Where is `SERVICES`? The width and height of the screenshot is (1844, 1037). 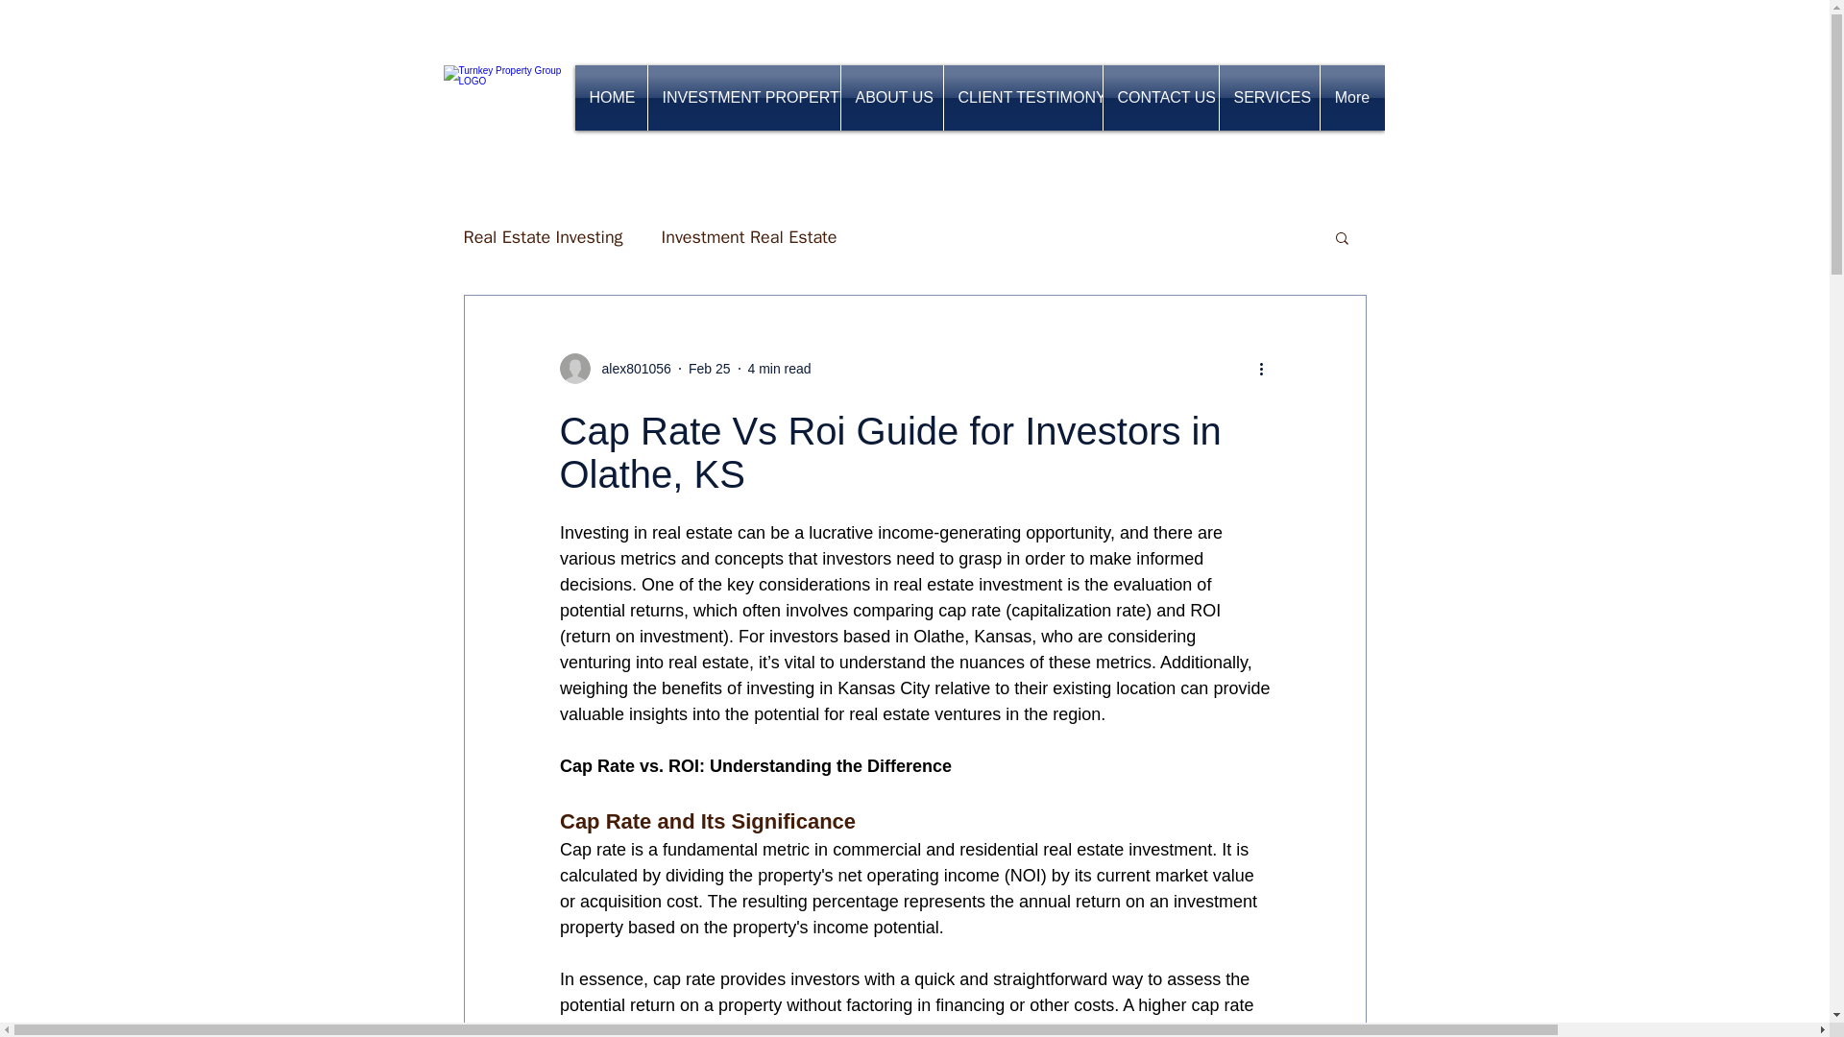 SERVICES is located at coordinates (1270, 98).